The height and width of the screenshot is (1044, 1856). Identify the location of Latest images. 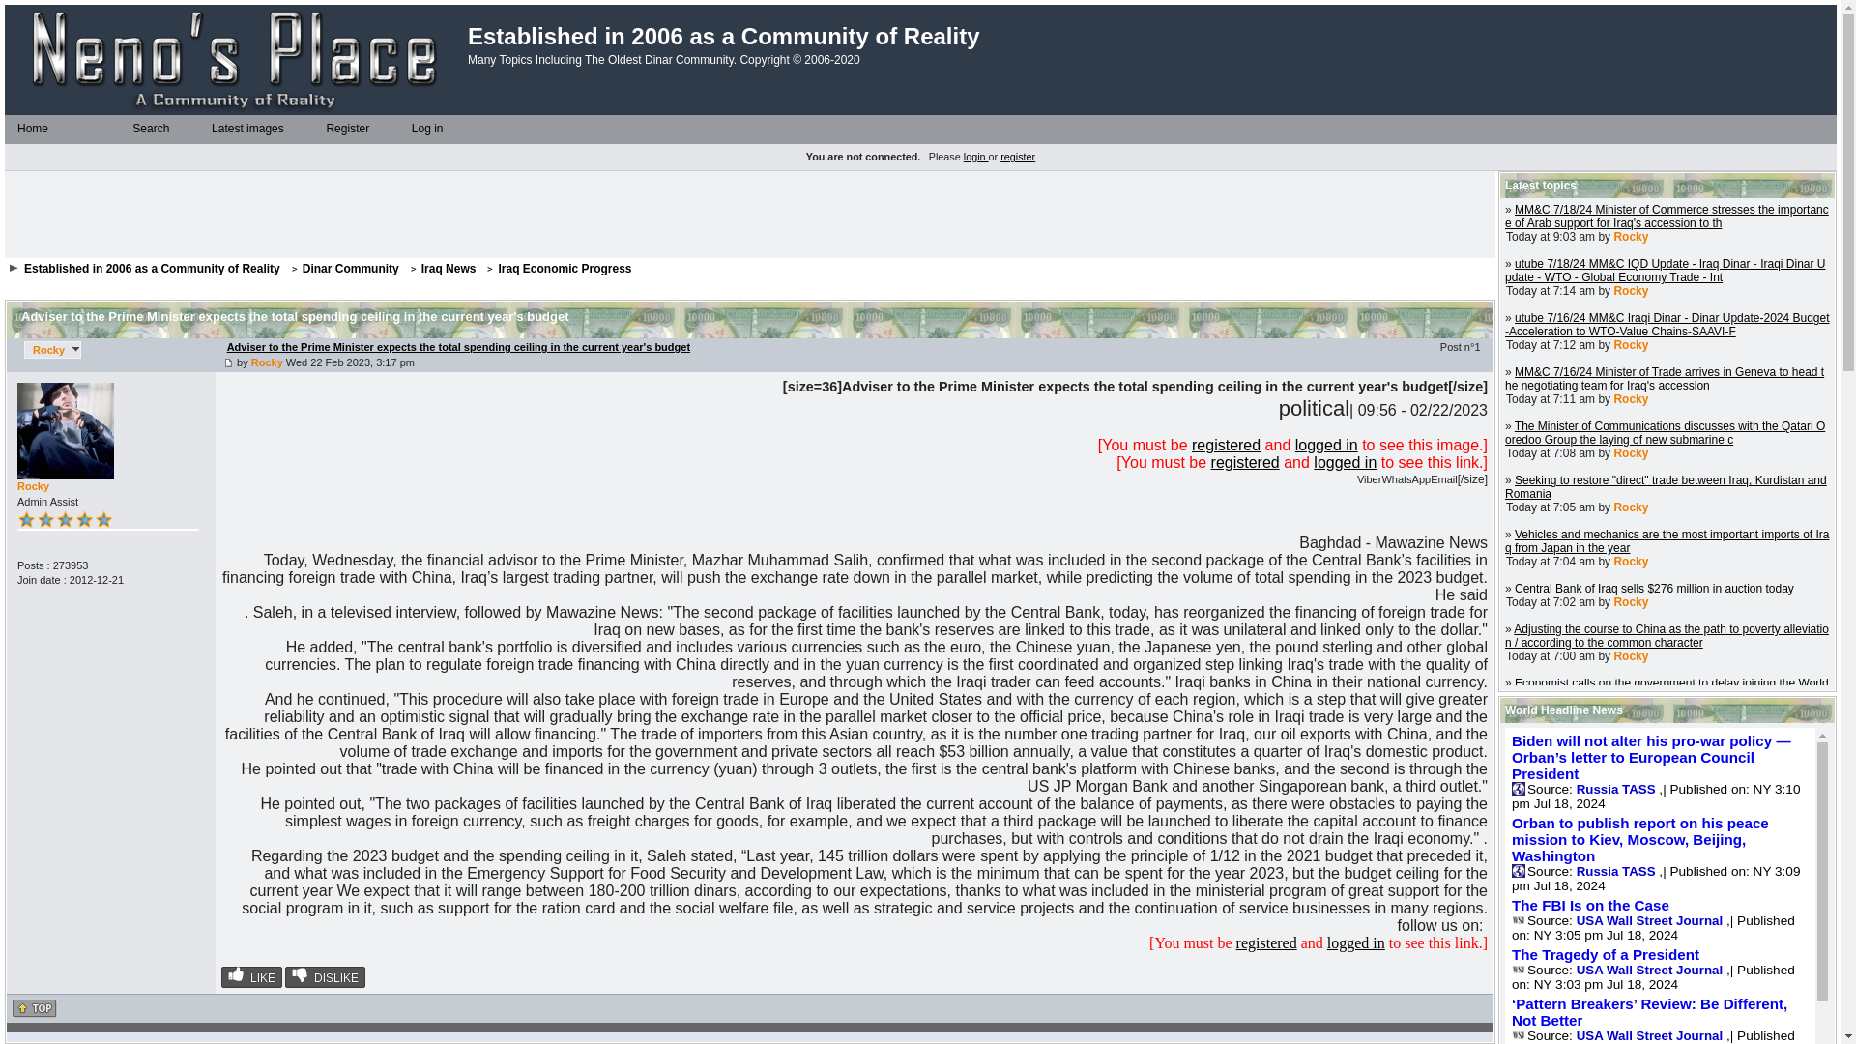
(246, 129).